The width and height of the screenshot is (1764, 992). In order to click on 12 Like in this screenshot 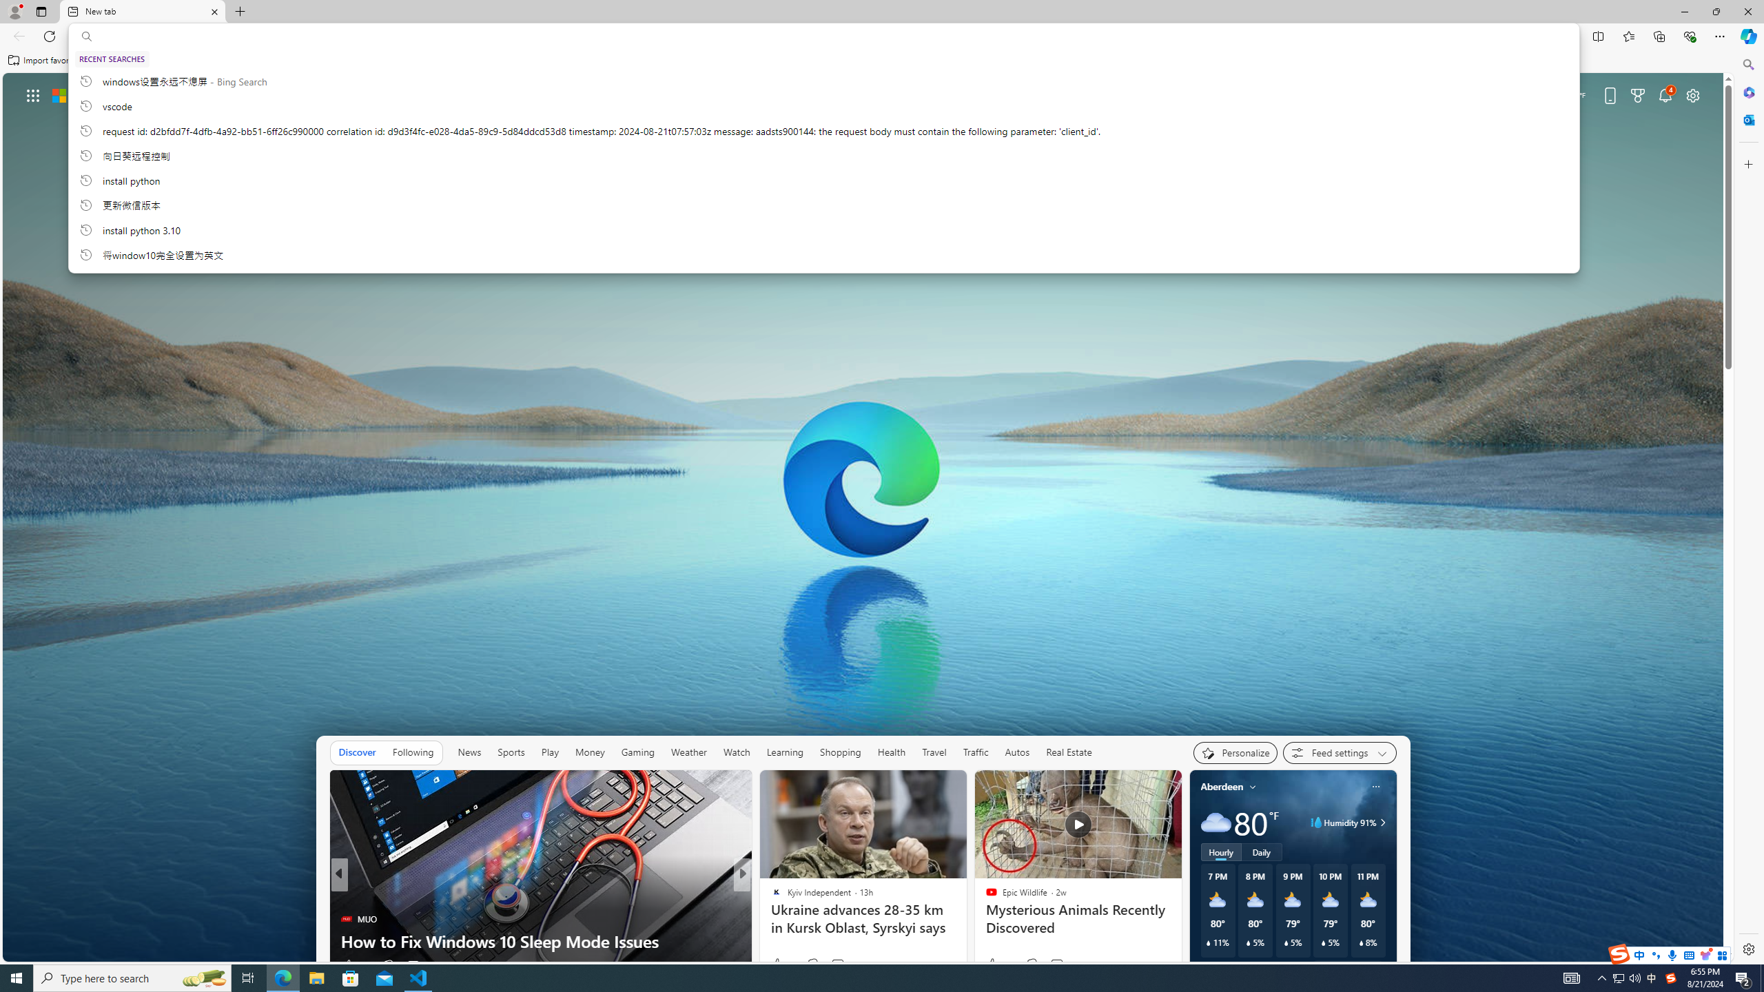, I will do `click(777, 964)`.